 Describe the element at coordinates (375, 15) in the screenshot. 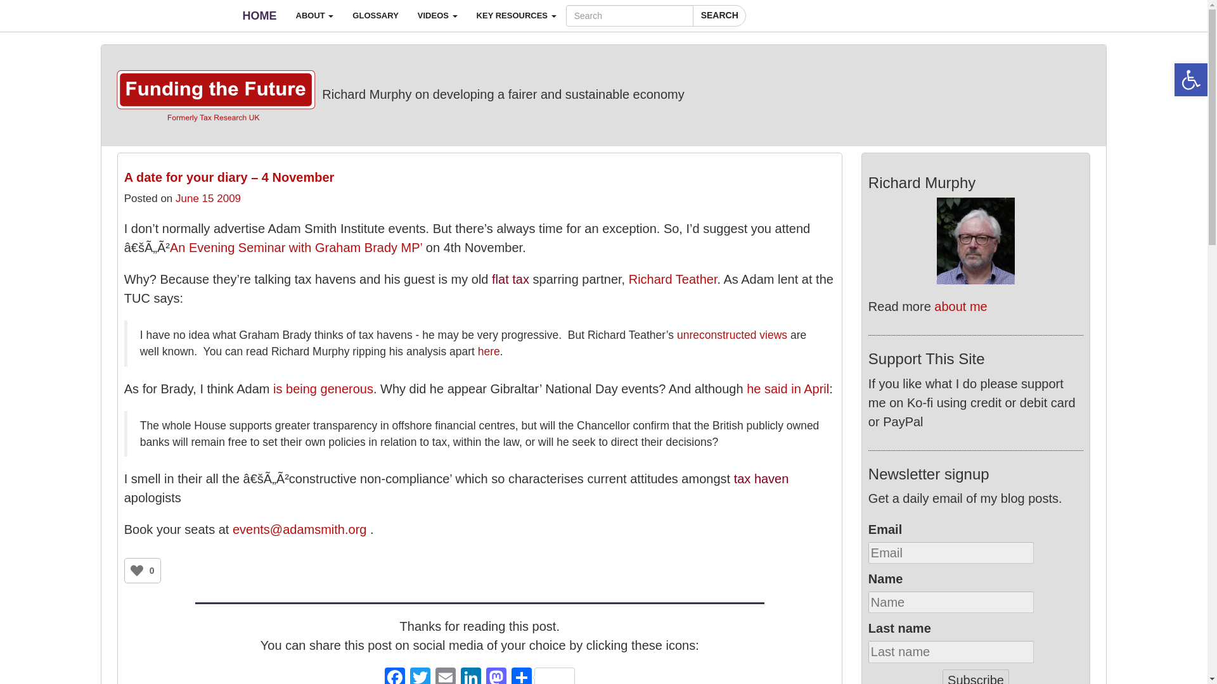

I see `GLOSSARY` at that location.